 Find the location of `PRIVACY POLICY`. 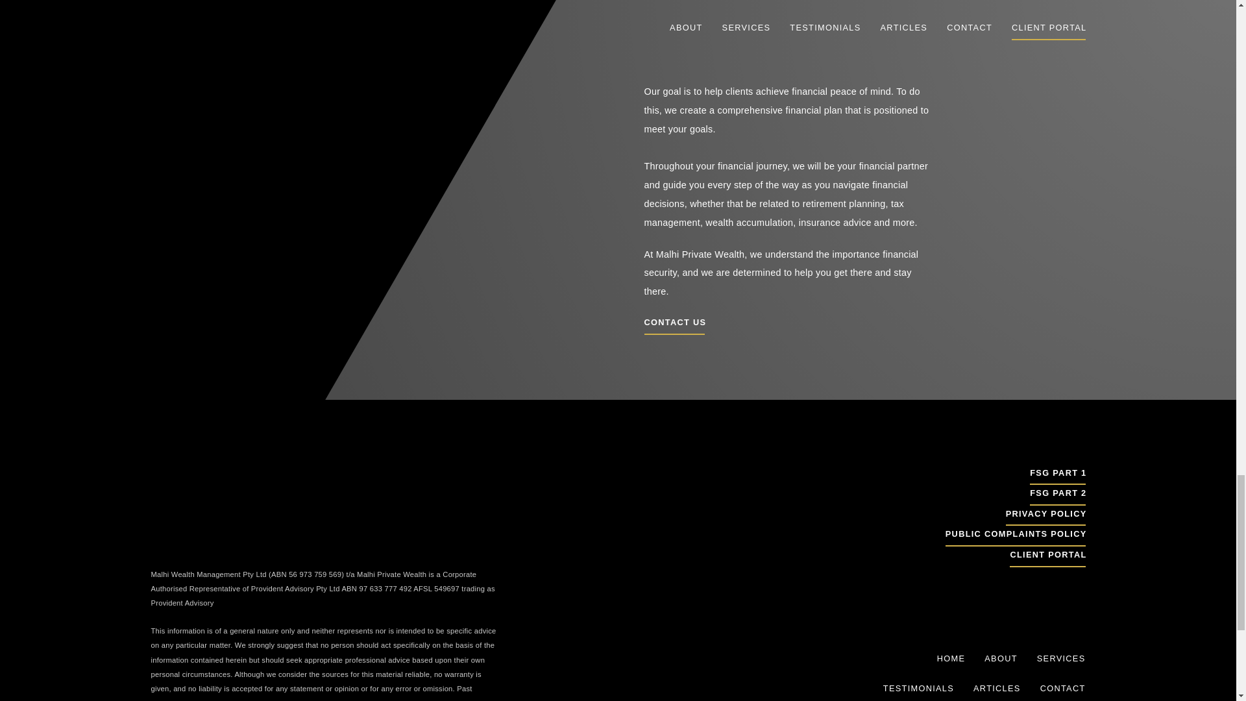

PRIVACY POLICY is located at coordinates (1045, 515).